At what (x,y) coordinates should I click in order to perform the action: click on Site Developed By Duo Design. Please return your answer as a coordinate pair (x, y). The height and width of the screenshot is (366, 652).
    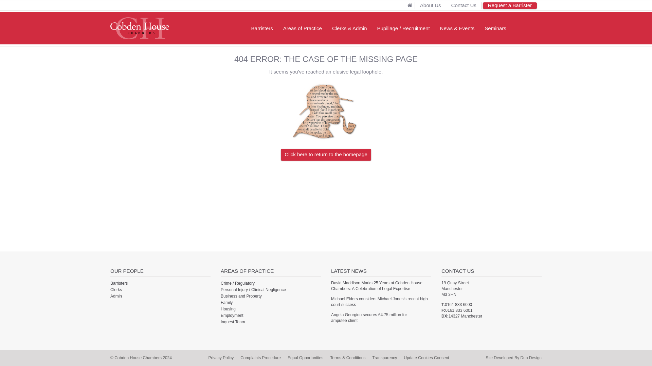
    Looking at the image, I should click on (513, 358).